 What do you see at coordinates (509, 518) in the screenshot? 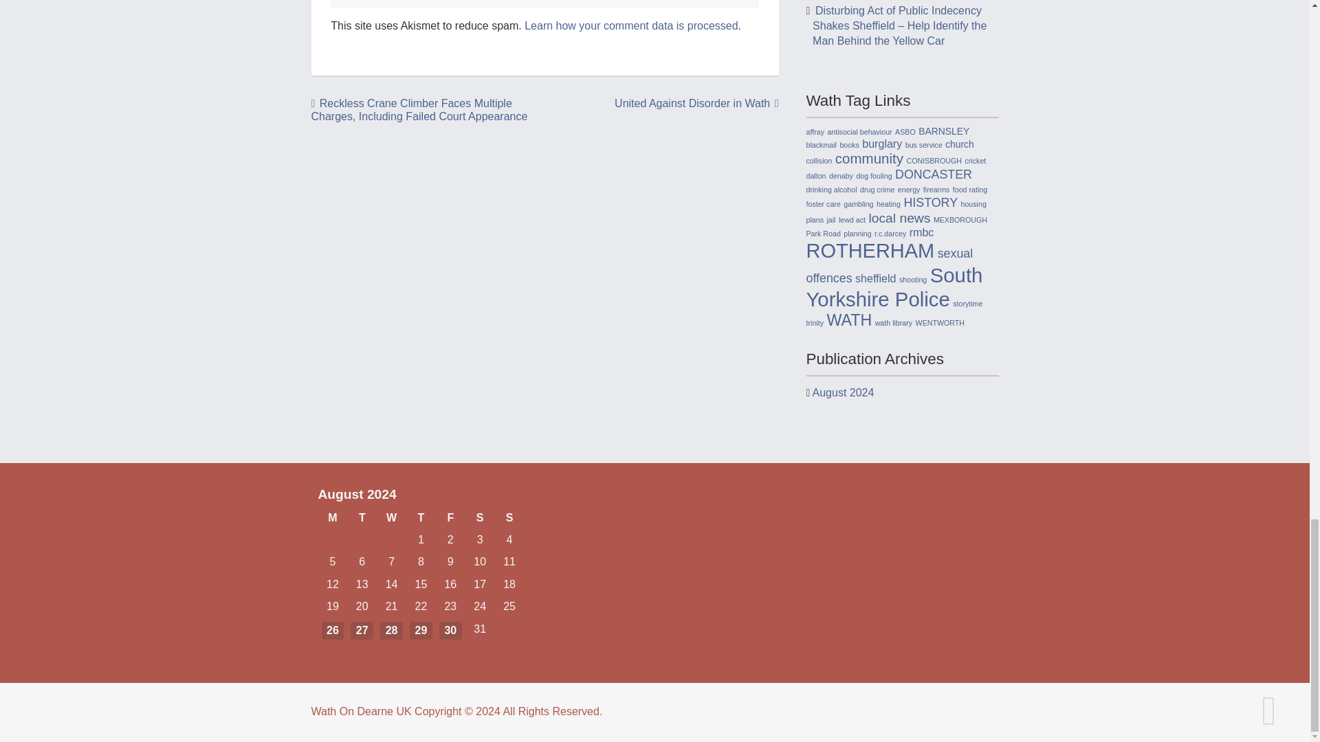
I see `Sunday` at bounding box center [509, 518].